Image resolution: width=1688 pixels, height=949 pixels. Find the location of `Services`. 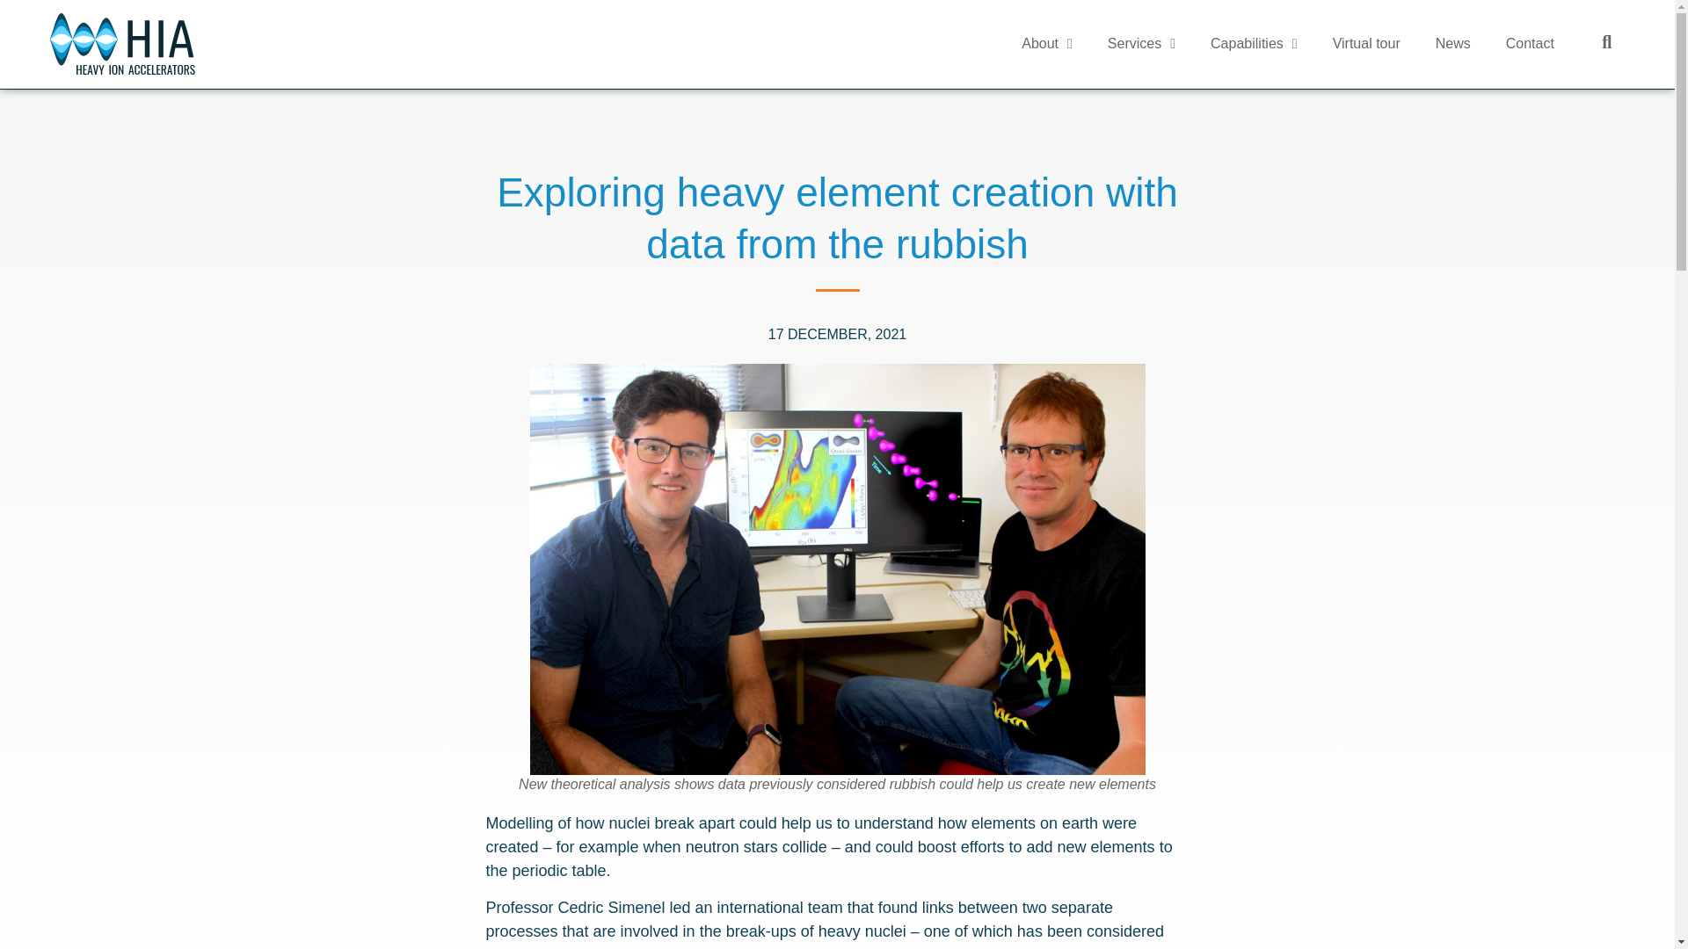

Services is located at coordinates (1141, 44).